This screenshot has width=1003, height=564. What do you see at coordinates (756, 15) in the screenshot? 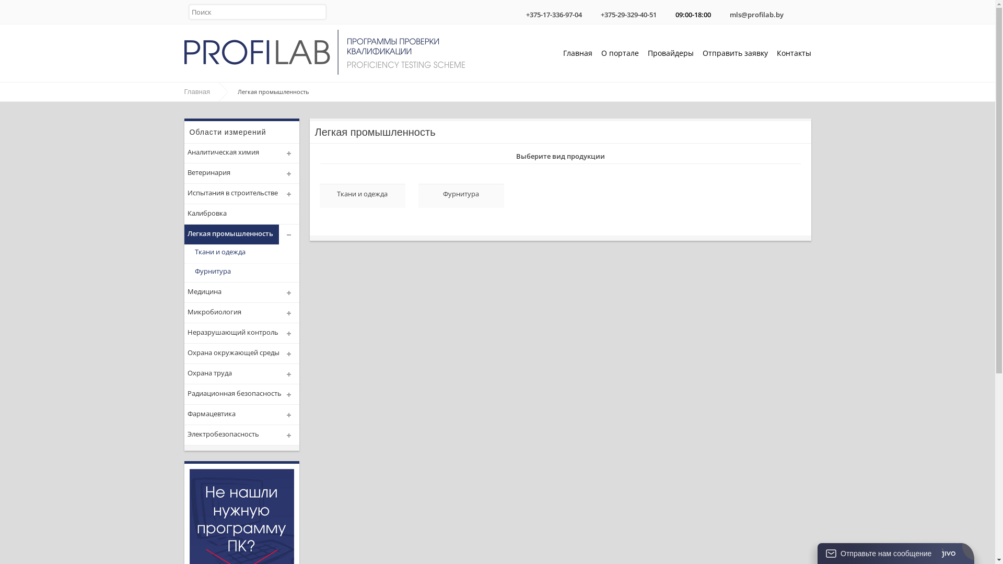
I see `mls@profilab.by` at bounding box center [756, 15].